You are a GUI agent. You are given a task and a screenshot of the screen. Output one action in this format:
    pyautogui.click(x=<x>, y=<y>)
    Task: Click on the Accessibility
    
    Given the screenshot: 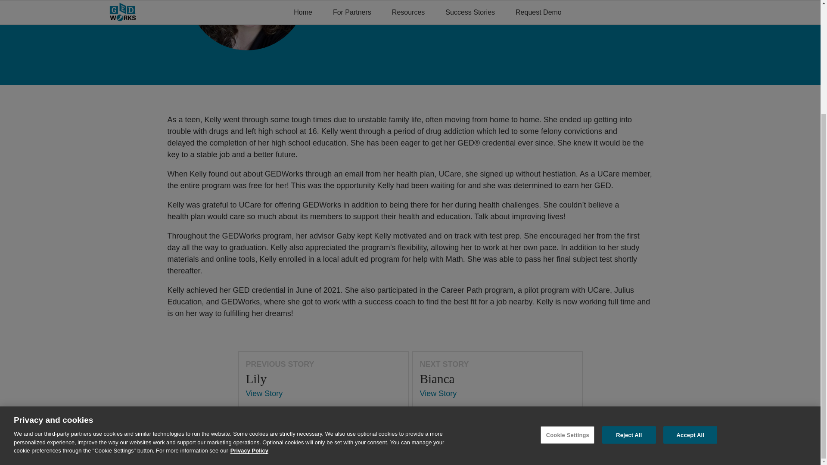 What is the action you would take?
    pyautogui.click(x=386, y=451)
    